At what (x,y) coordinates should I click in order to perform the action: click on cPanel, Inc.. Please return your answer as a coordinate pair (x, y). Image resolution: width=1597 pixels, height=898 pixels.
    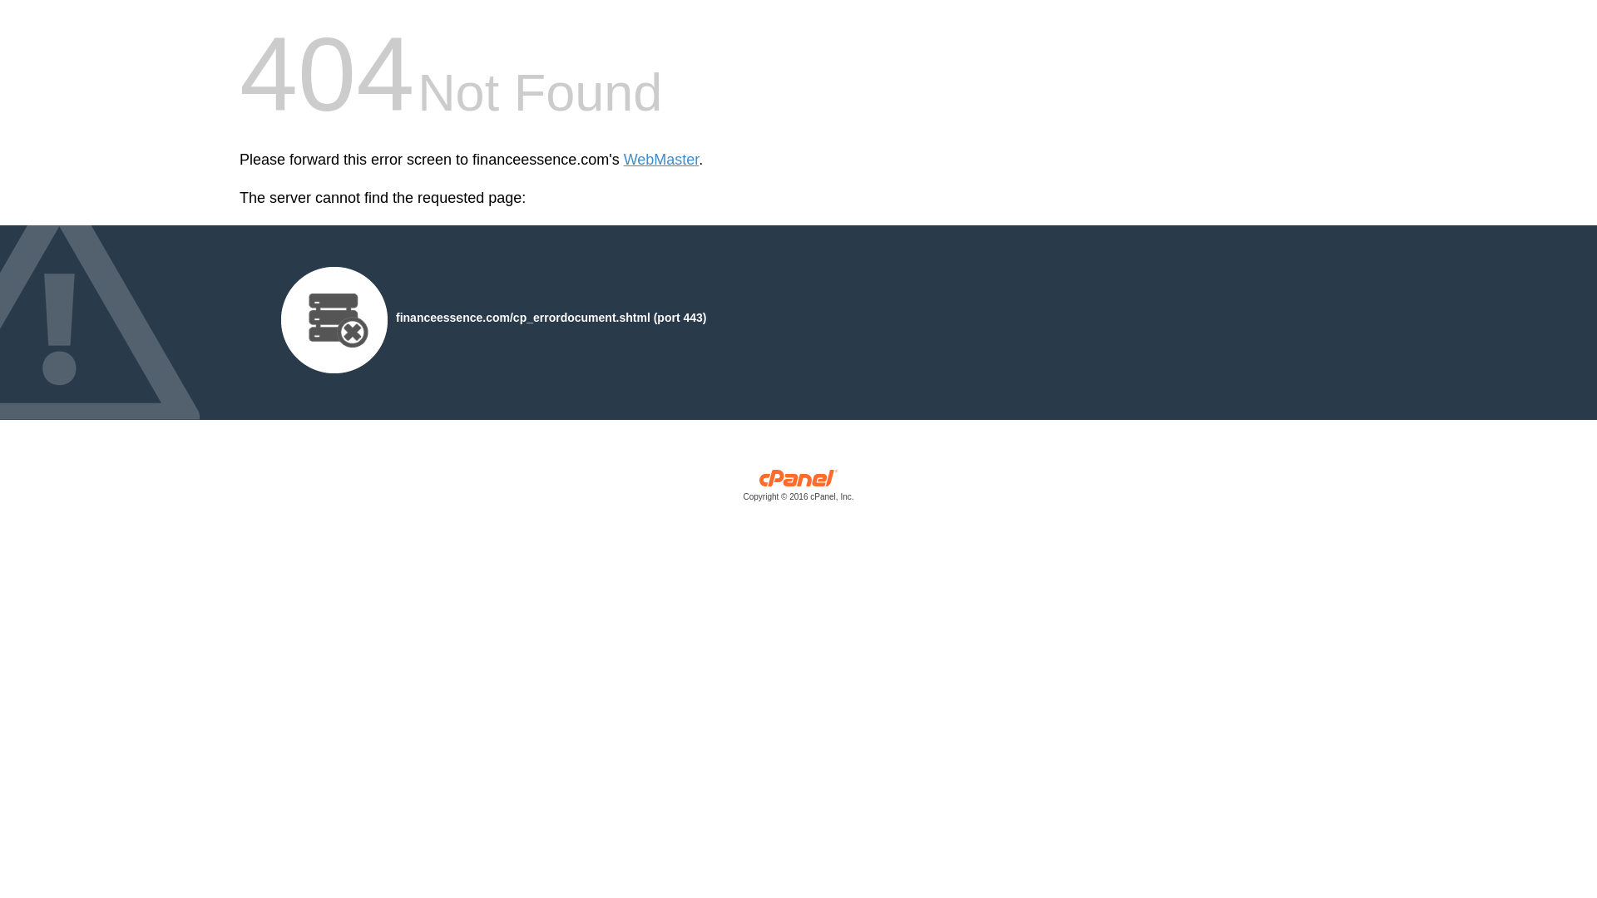
    Looking at the image, I should click on (798, 489).